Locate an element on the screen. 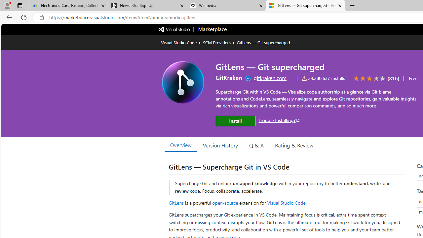 The height and width of the screenshot is (238, 423). Q & A is located at coordinates (256, 145).